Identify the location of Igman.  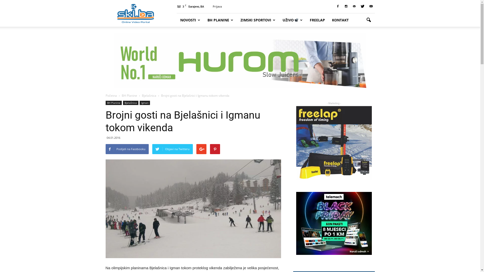
(145, 103).